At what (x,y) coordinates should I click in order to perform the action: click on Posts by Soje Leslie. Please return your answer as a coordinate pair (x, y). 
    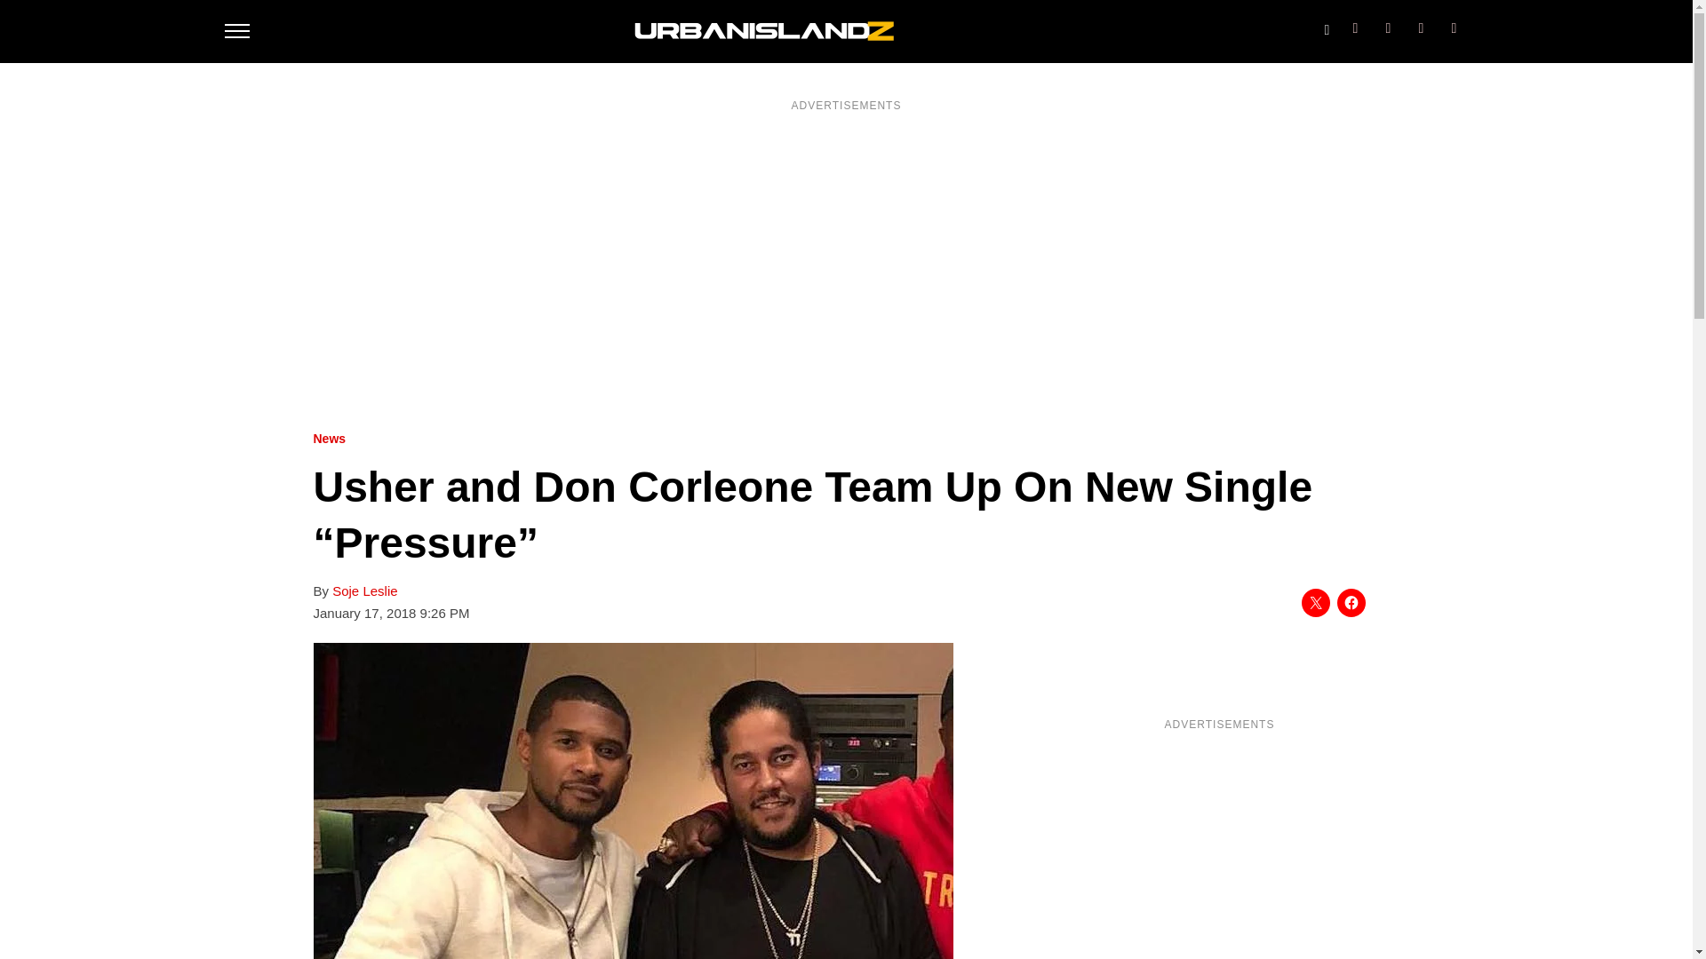
    Looking at the image, I should click on (364, 591).